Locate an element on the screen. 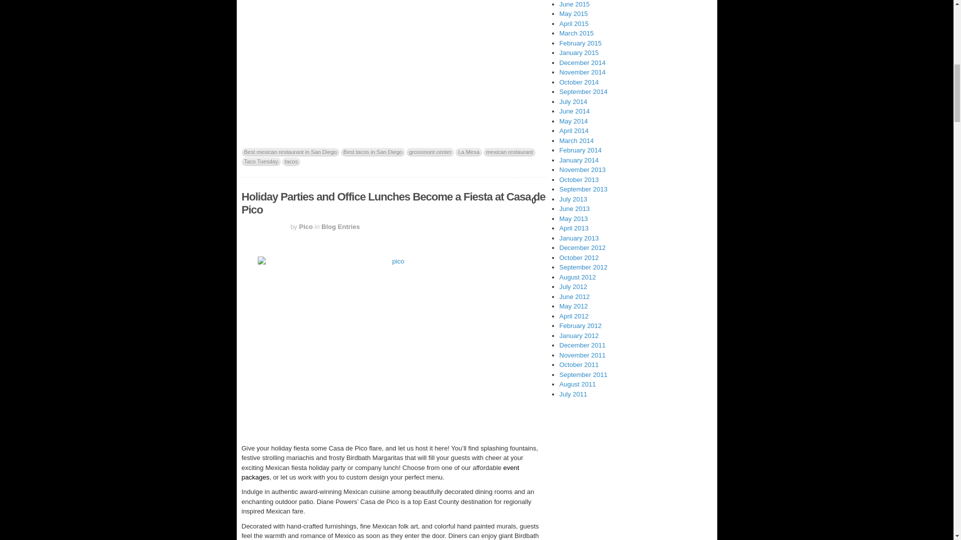 This screenshot has height=540, width=961. Posts by Pico is located at coordinates (305, 227).